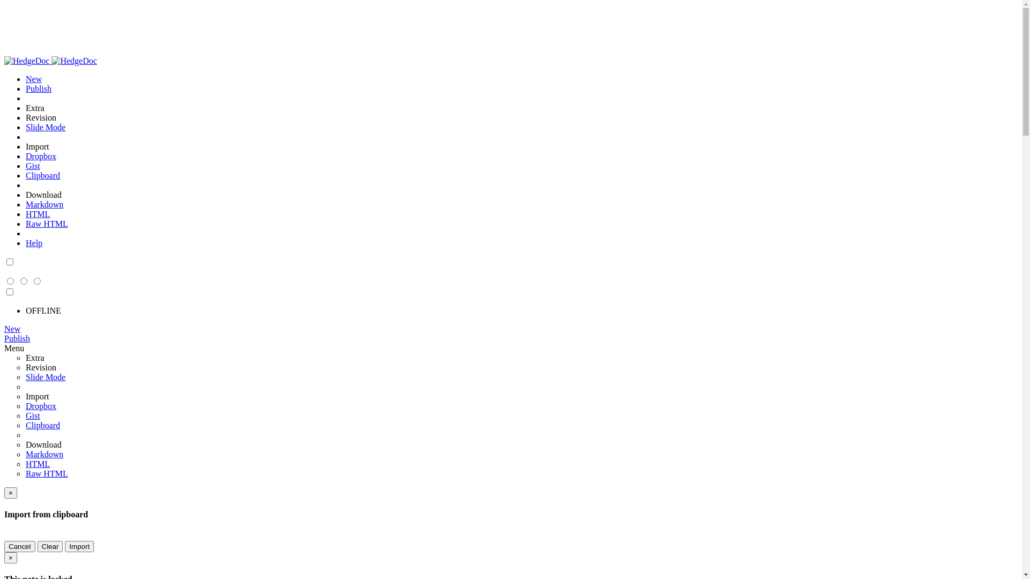 The height and width of the screenshot is (579, 1030). Describe the element at coordinates (11, 282) in the screenshot. I see `View (Ctrl+Alt+V)` at that location.